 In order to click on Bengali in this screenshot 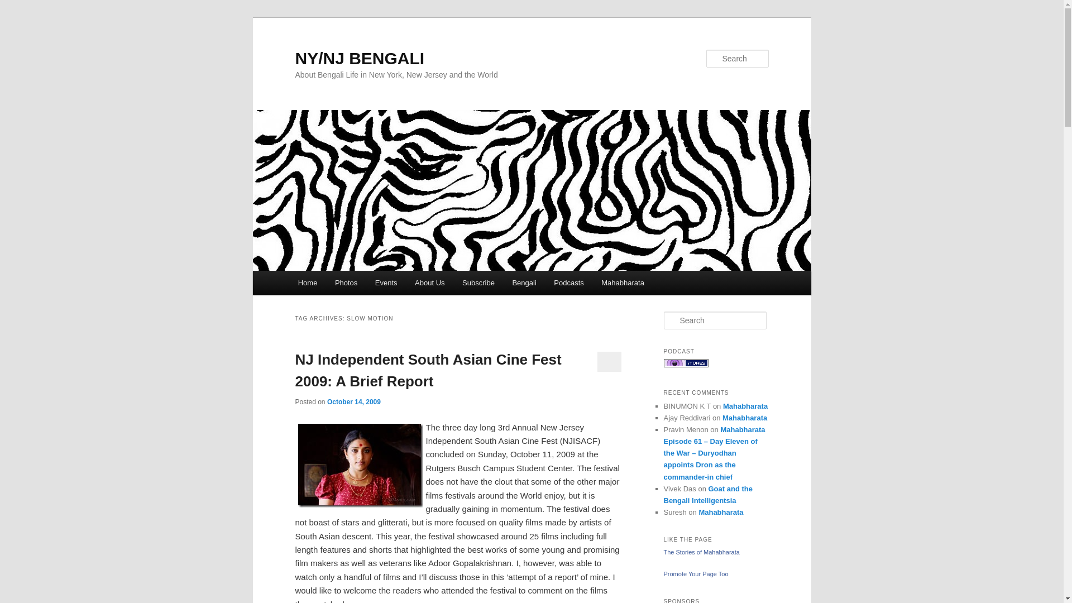, I will do `click(525, 283)`.